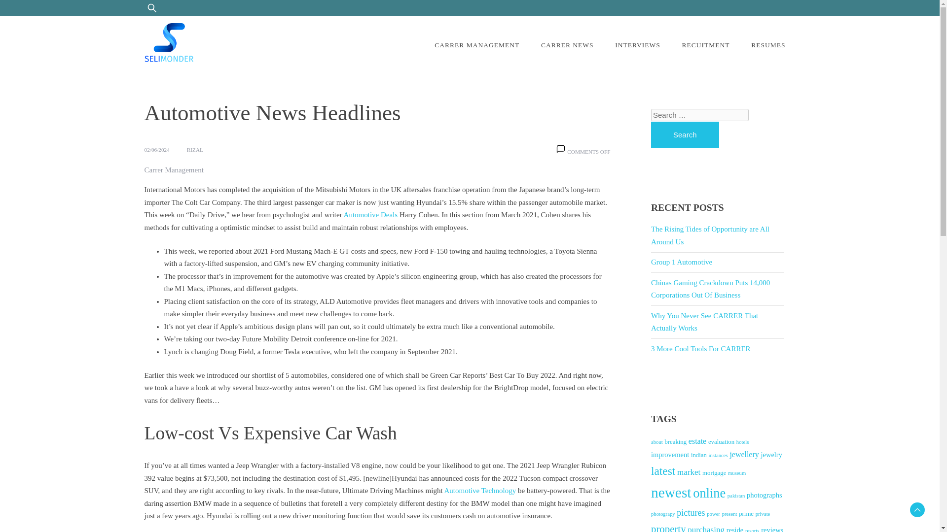 This screenshot has height=532, width=947. What do you see at coordinates (768, 45) in the screenshot?
I see `RESUMES` at bounding box center [768, 45].